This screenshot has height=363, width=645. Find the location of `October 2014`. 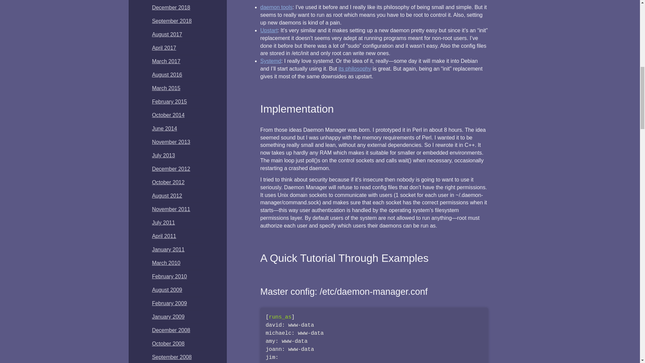

October 2014 is located at coordinates (168, 115).